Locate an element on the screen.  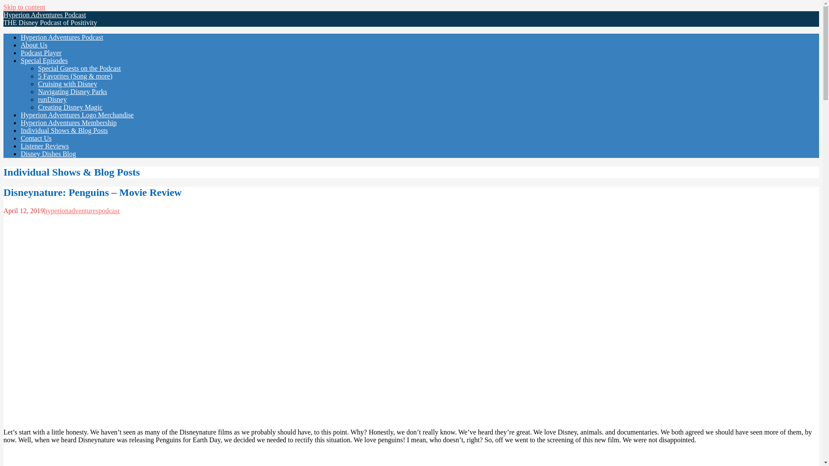
Listener Reviews is located at coordinates (45, 146).